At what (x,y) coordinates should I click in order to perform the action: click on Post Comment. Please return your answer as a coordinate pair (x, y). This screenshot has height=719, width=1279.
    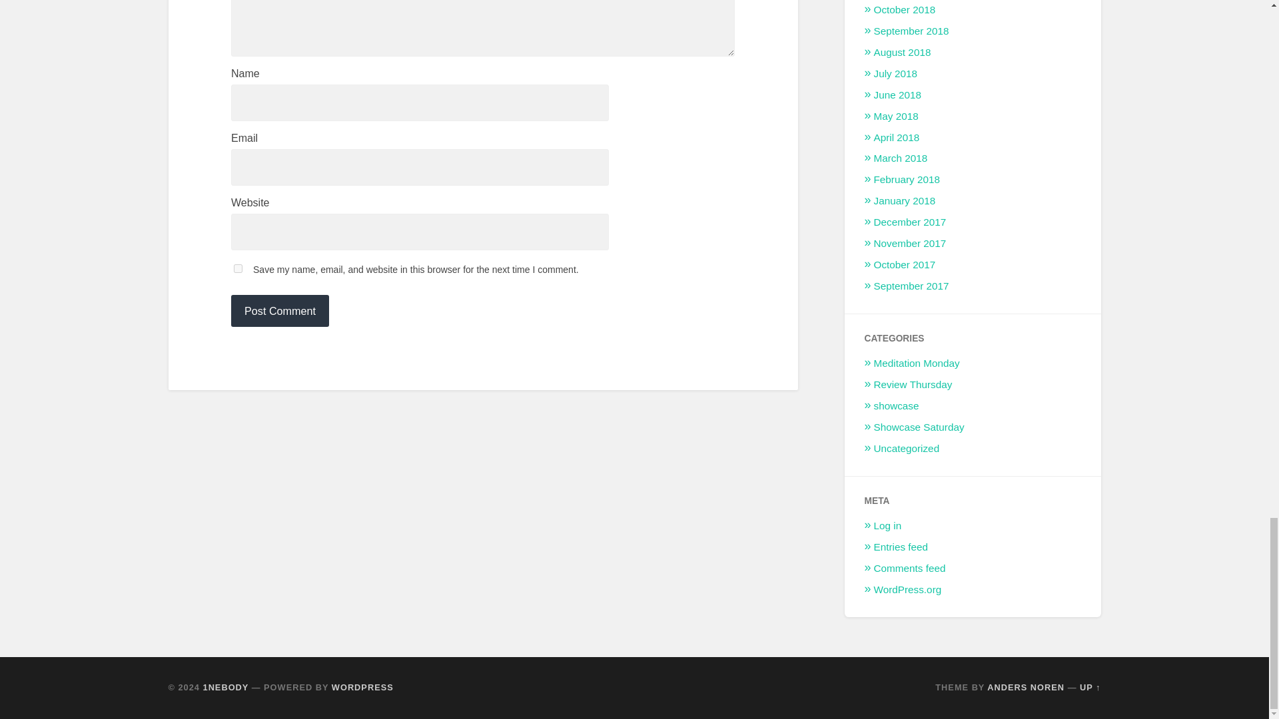
    Looking at the image, I should click on (280, 310).